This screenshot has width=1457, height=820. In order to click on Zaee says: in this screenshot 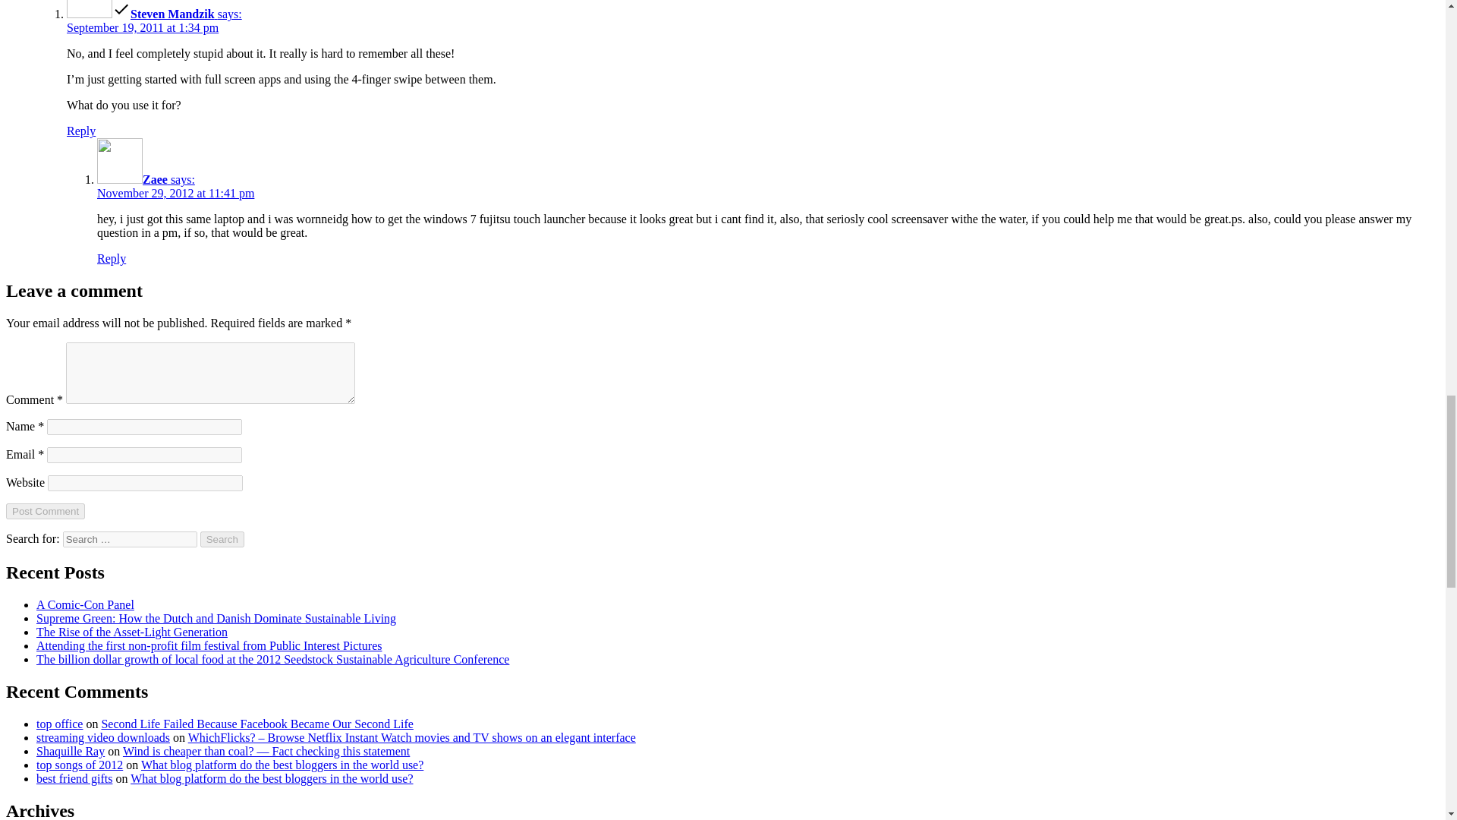, I will do `click(146, 179)`.